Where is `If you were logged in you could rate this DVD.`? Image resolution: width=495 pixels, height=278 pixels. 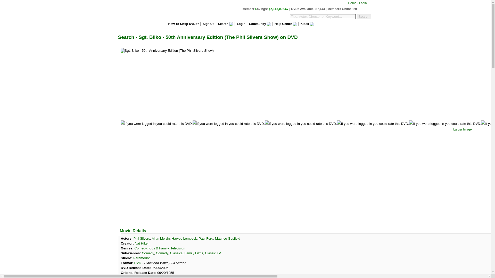 If you were logged in you could rate this DVD. is located at coordinates (488, 124).